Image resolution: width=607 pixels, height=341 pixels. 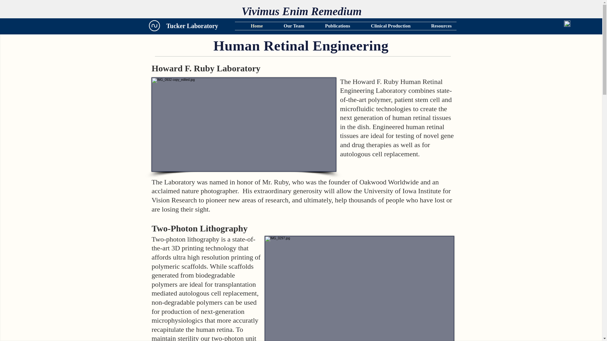 What do you see at coordinates (436, 26) in the screenshot?
I see `Resources` at bounding box center [436, 26].